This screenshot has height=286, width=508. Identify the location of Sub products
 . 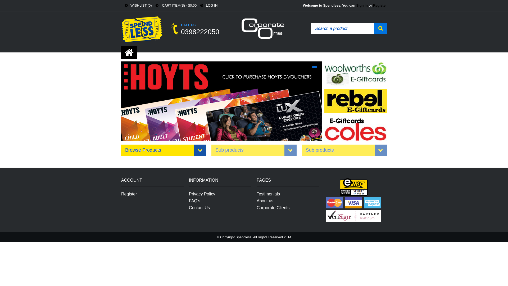
(344, 150).